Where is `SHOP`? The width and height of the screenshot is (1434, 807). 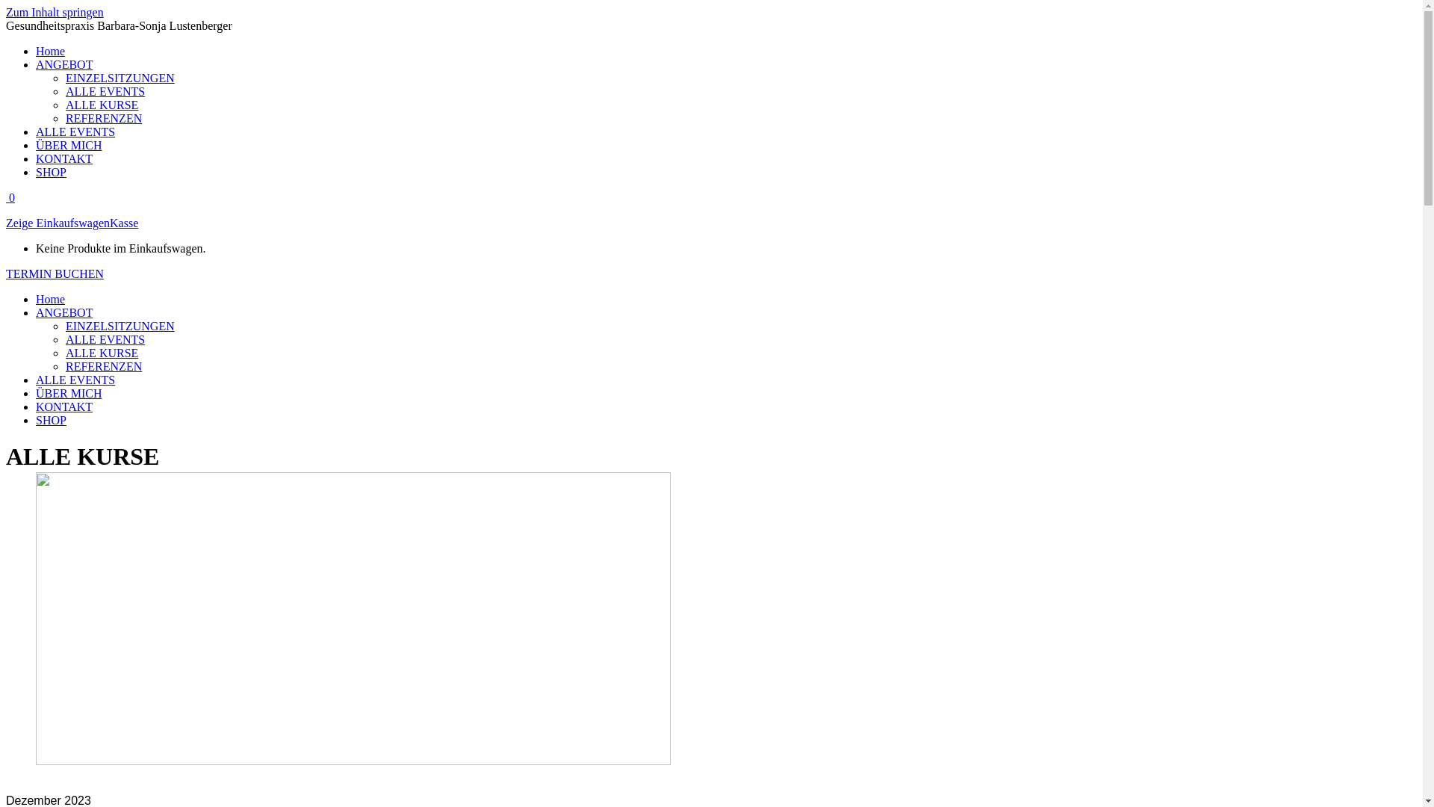 SHOP is located at coordinates (51, 420).